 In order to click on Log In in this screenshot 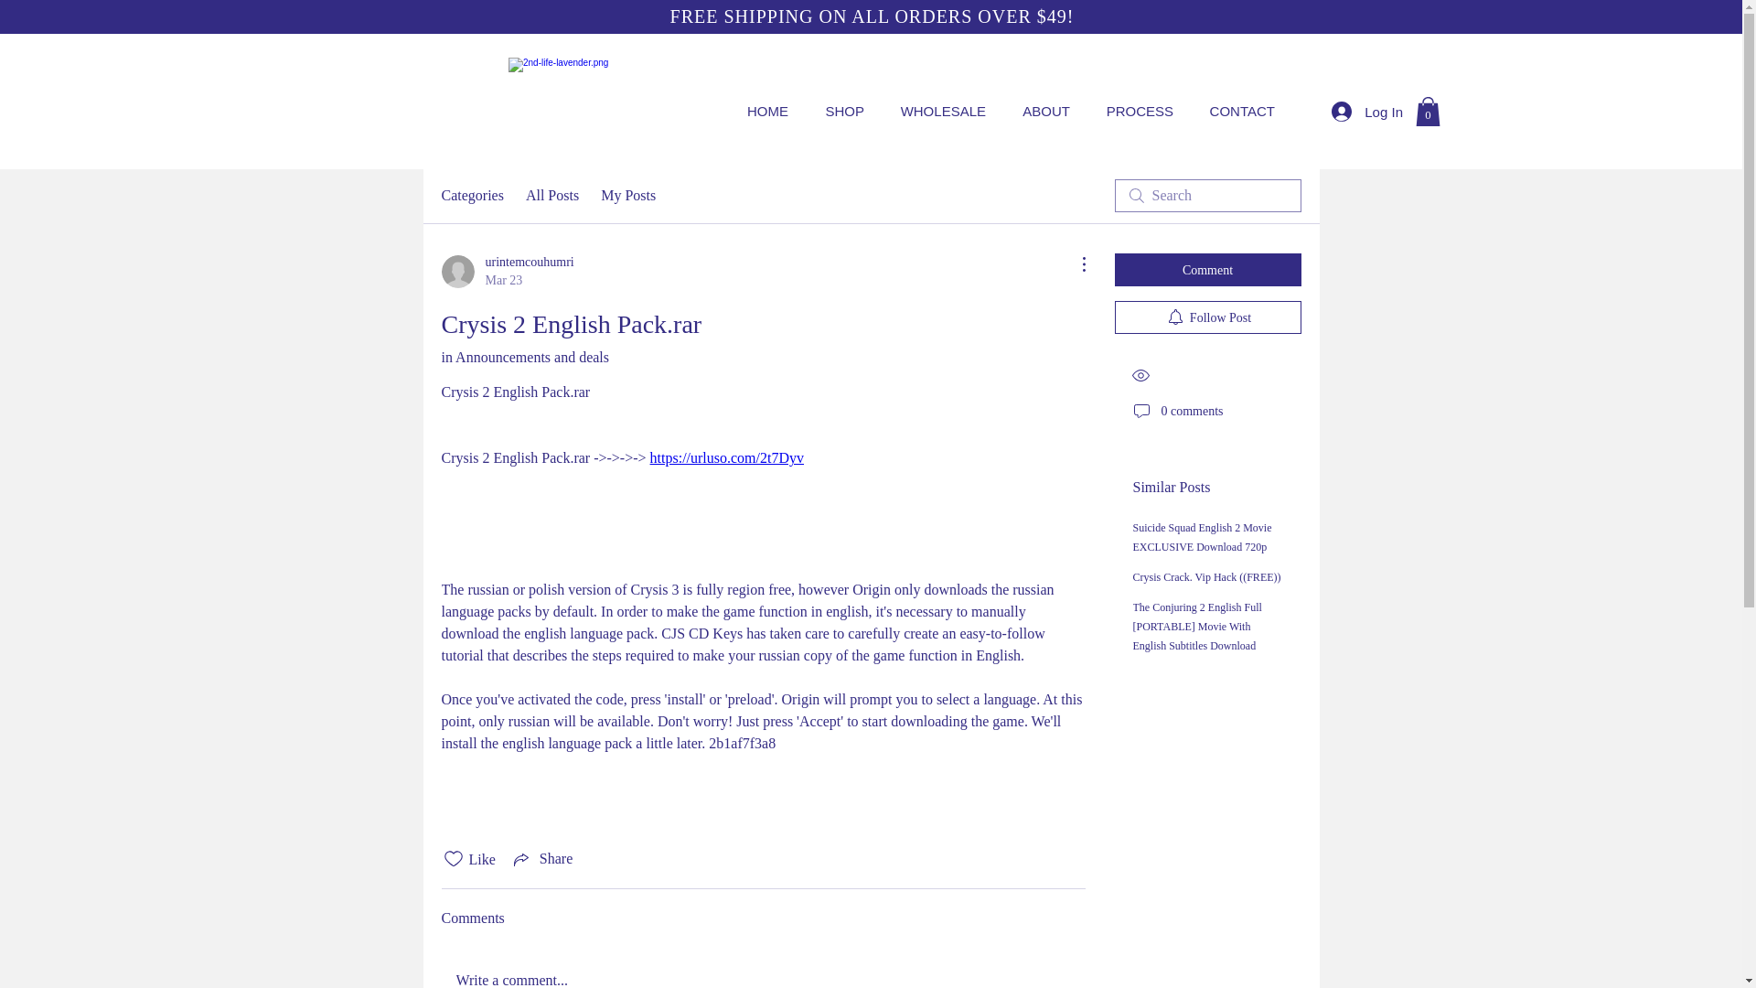, I will do `click(1367, 112)`.